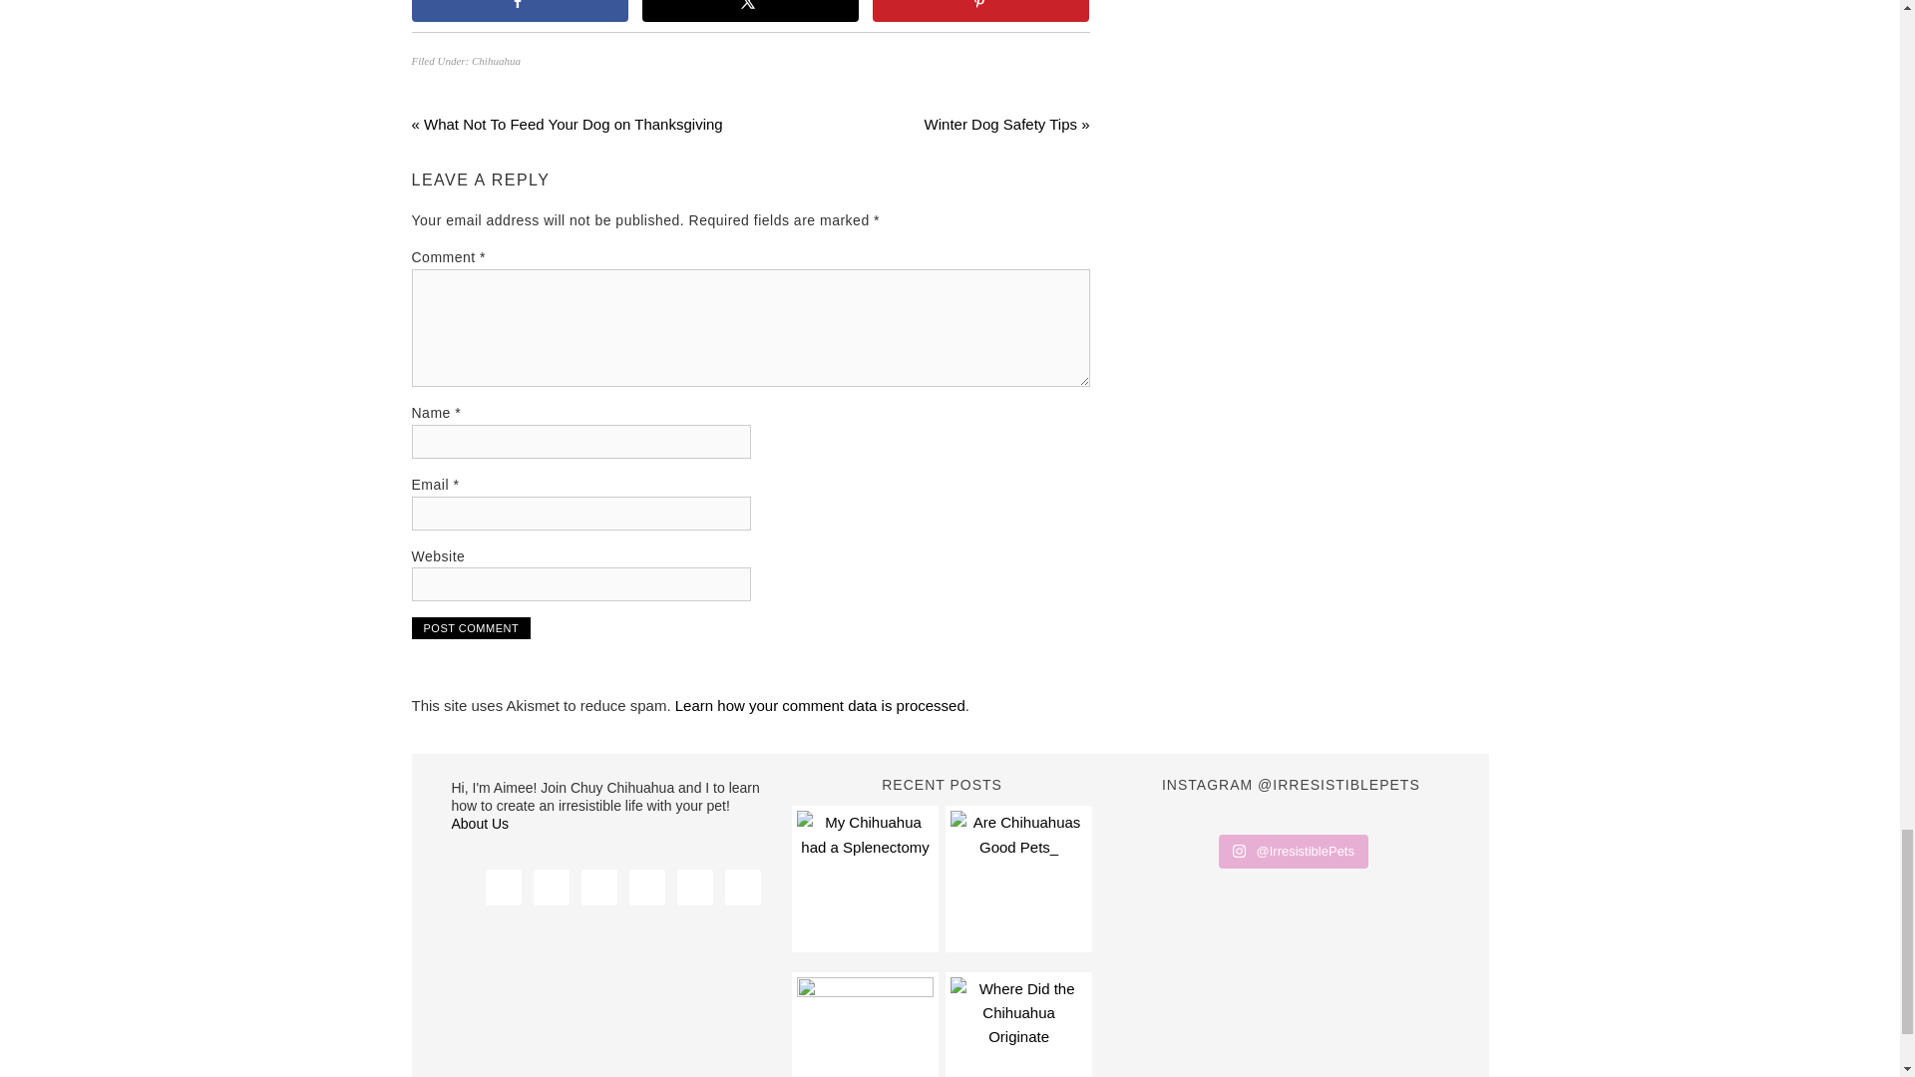 The image size is (1915, 1077). Describe the element at coordinates (471, 628) in the screenshot. I see `Post Comment` at that location.